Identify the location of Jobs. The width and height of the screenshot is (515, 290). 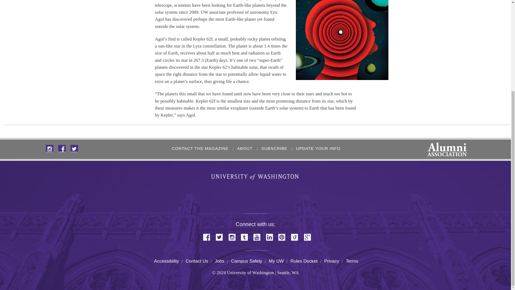
(219, 261).